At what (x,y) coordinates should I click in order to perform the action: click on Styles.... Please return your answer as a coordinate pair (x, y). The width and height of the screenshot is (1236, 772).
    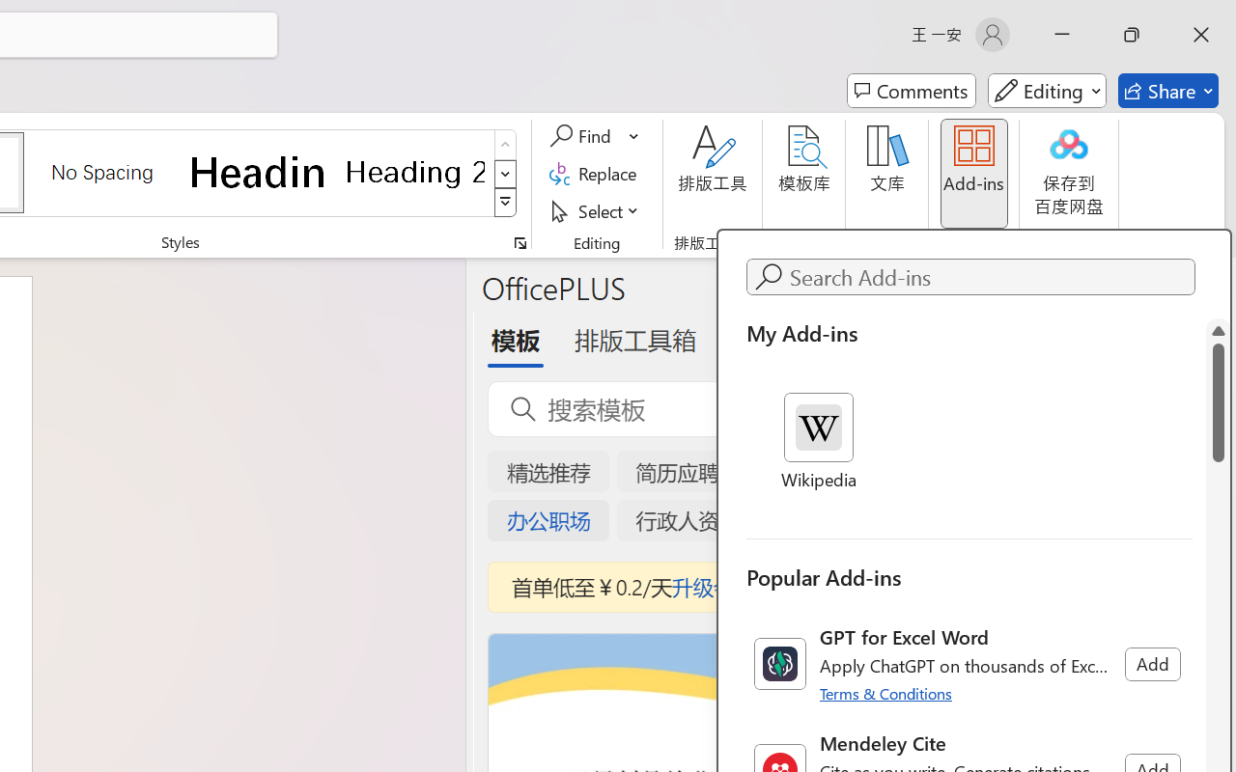
    Looking at the image, I should click on (520, 243).